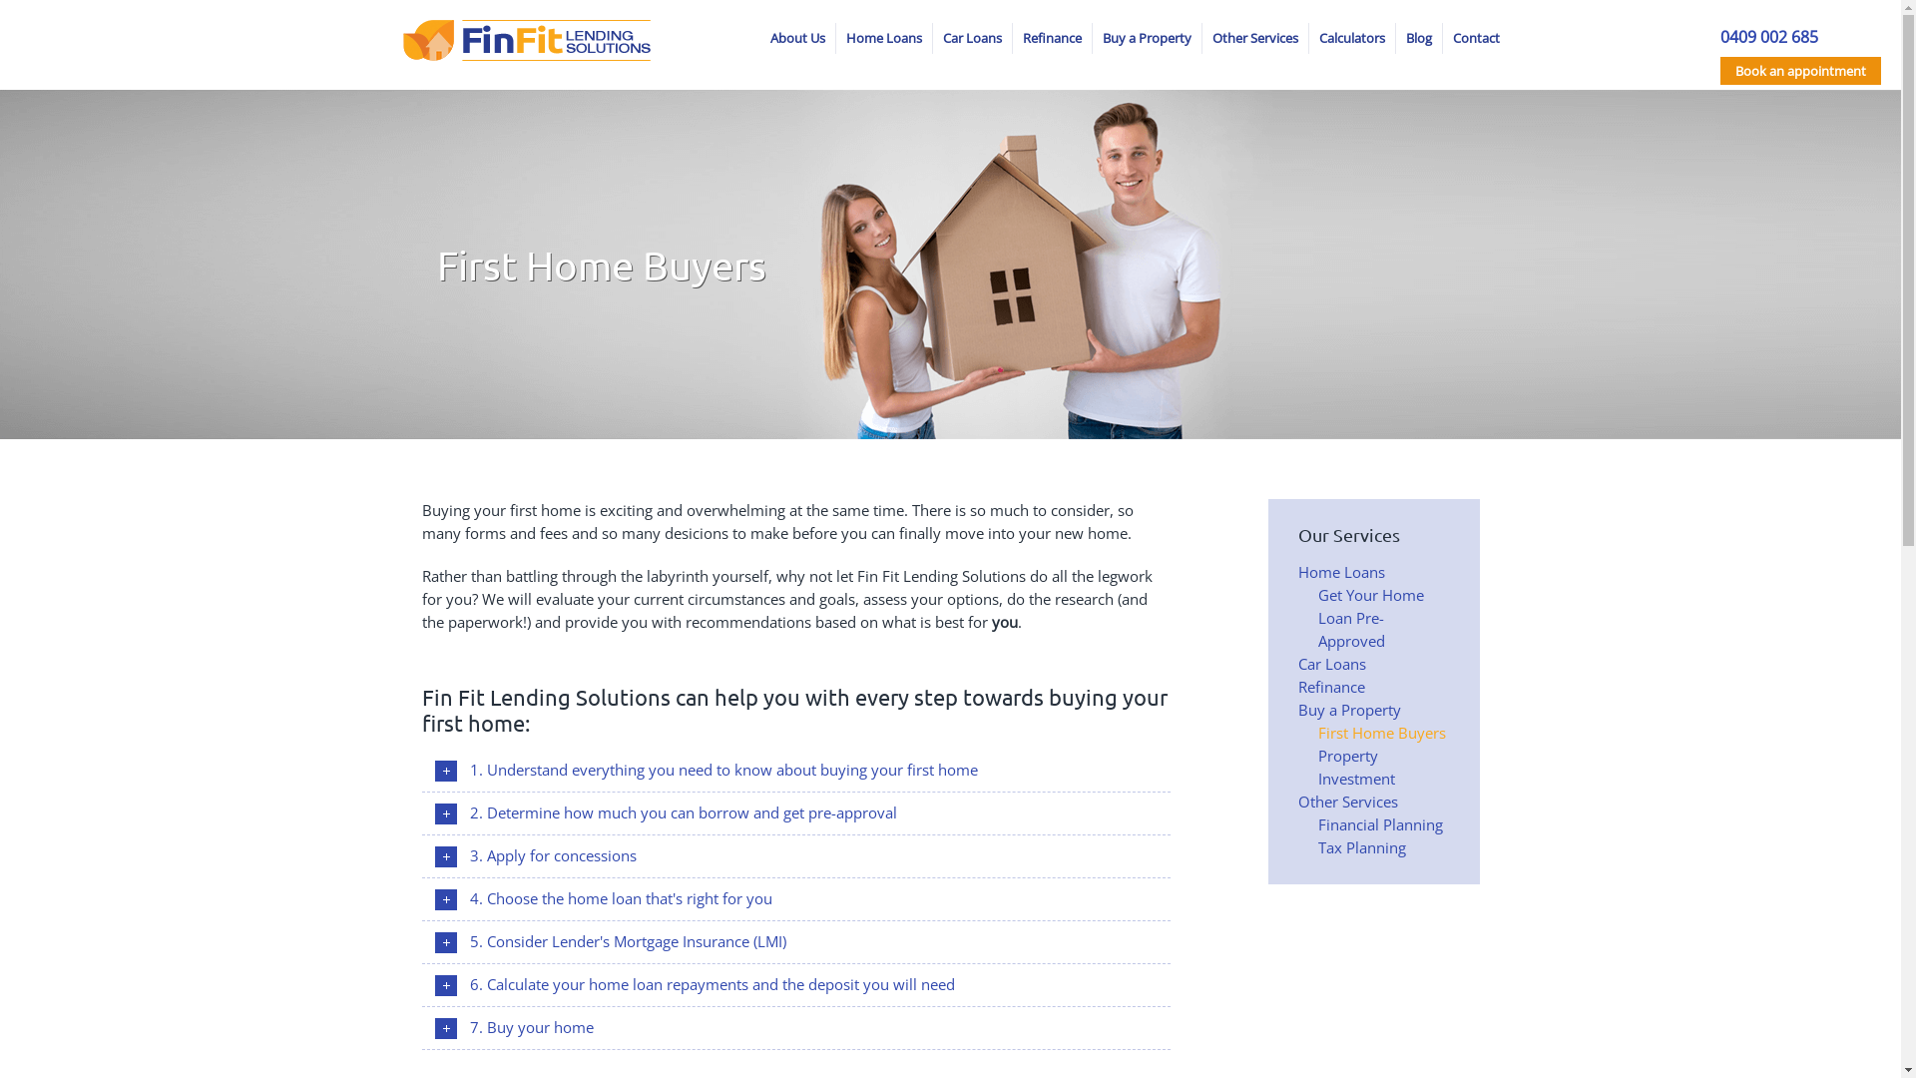  I want to click on Tax Planning, so click(1361, 847).